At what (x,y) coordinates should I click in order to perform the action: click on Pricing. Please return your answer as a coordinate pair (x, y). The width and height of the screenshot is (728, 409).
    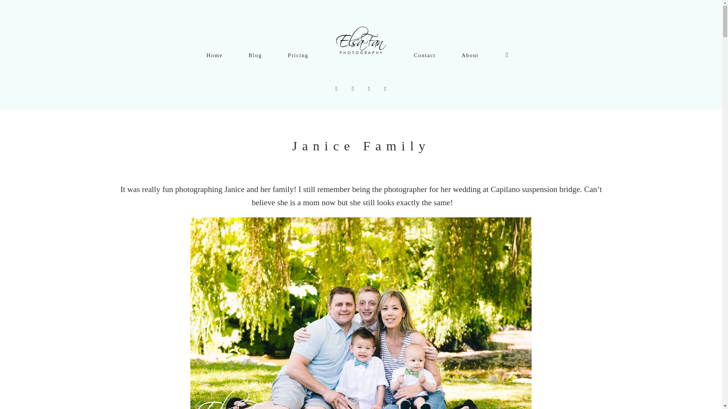
    Looking at the image, I should click on (298, 55).